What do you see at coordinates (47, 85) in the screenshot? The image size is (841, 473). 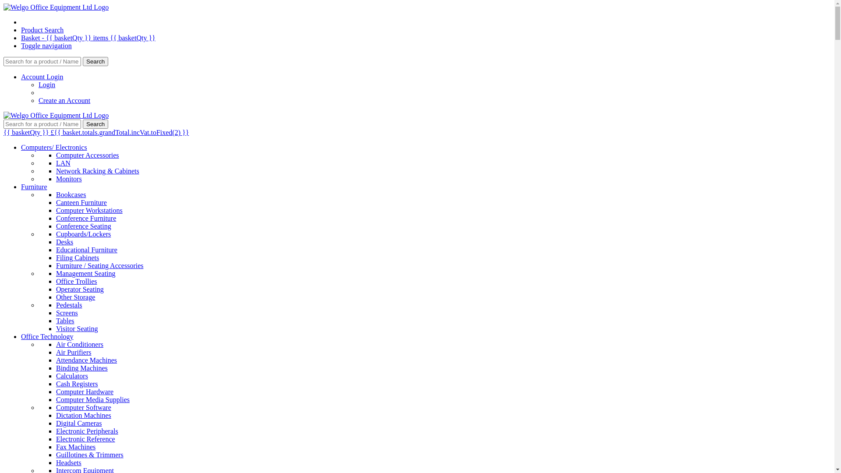 I see `Login` at bounding box center [47, 85].